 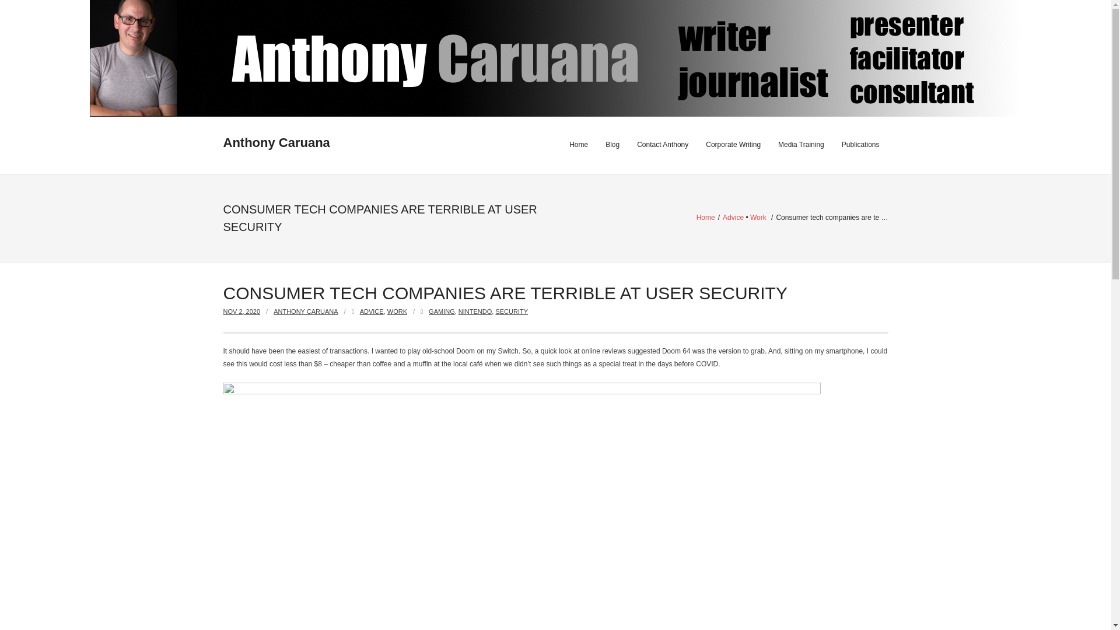 What do you see at coordinates (242, 311) in the screenshot?
I see `Consumer tech companies are terrible at user security` at bounding box center [242, 311].